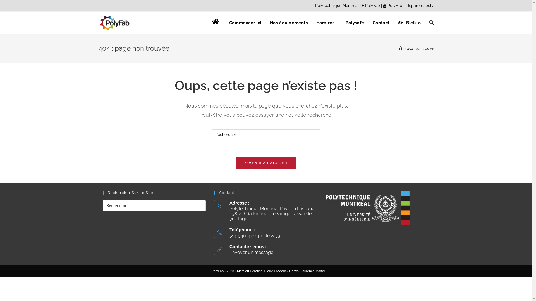 The image size is (536, 301). Describe the element at coordinates (326, 23) in the screenshot. I see `Horaires` at that location.